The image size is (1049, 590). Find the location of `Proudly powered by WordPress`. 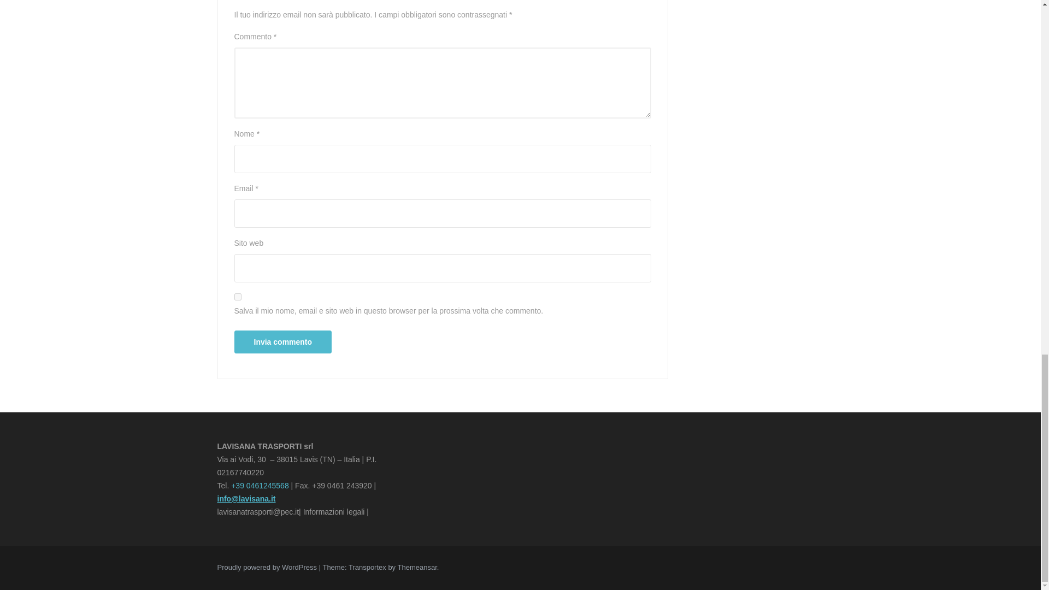

Proudly powered by WordPress is located at coordinates (268, 567).